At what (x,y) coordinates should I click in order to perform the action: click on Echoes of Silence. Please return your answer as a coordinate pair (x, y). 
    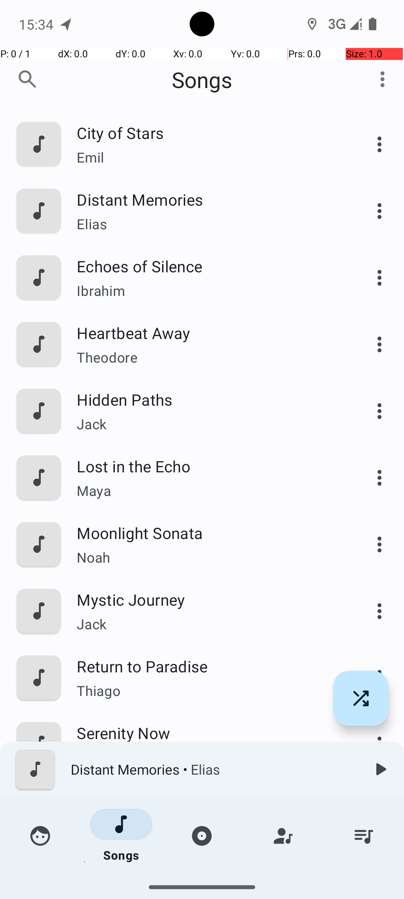
    Looking at the image, I should click on (208, 266).